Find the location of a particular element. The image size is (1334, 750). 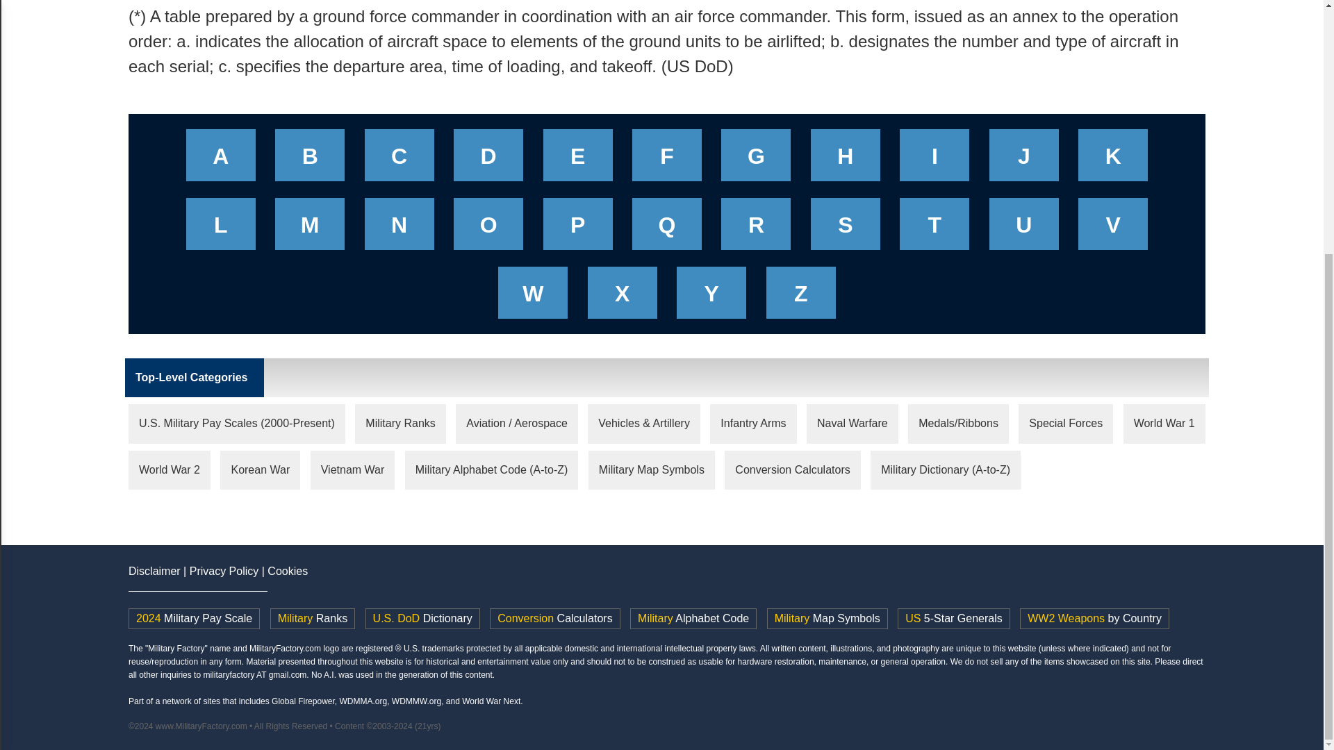

O is located at coordinates (488, 228).